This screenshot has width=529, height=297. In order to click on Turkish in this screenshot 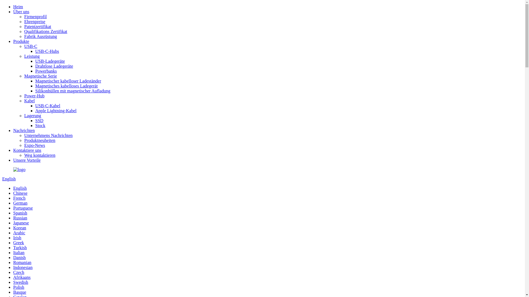, I will do `click(20, 248)`.